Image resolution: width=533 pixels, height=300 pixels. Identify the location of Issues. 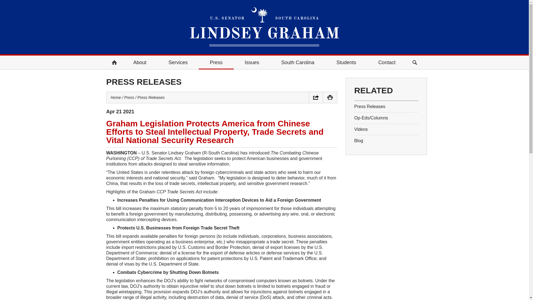
(252, 62).